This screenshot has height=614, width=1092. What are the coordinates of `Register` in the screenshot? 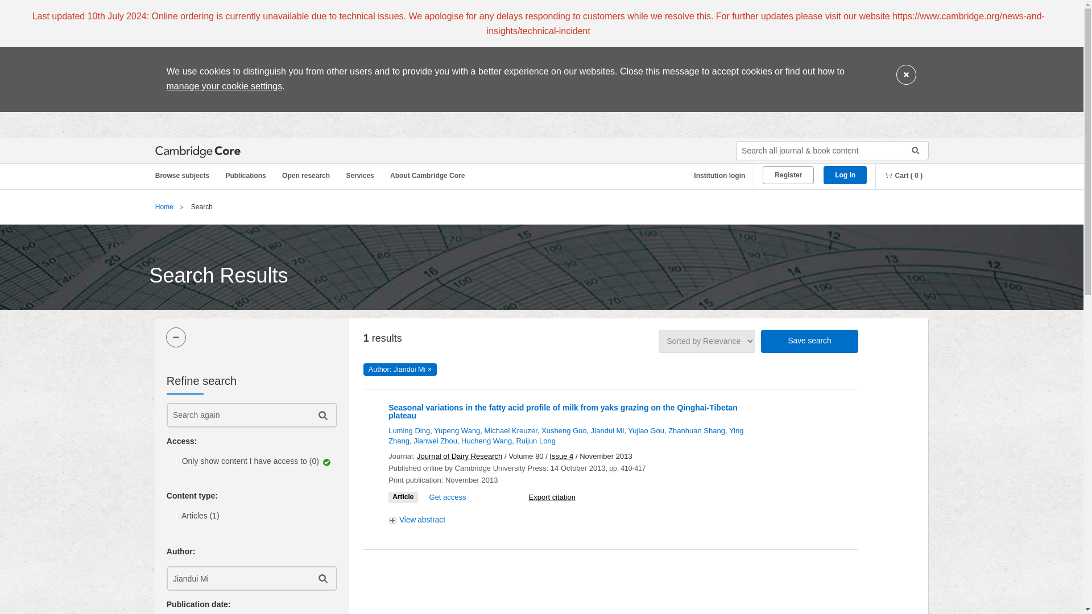 It's located at (788, 175).